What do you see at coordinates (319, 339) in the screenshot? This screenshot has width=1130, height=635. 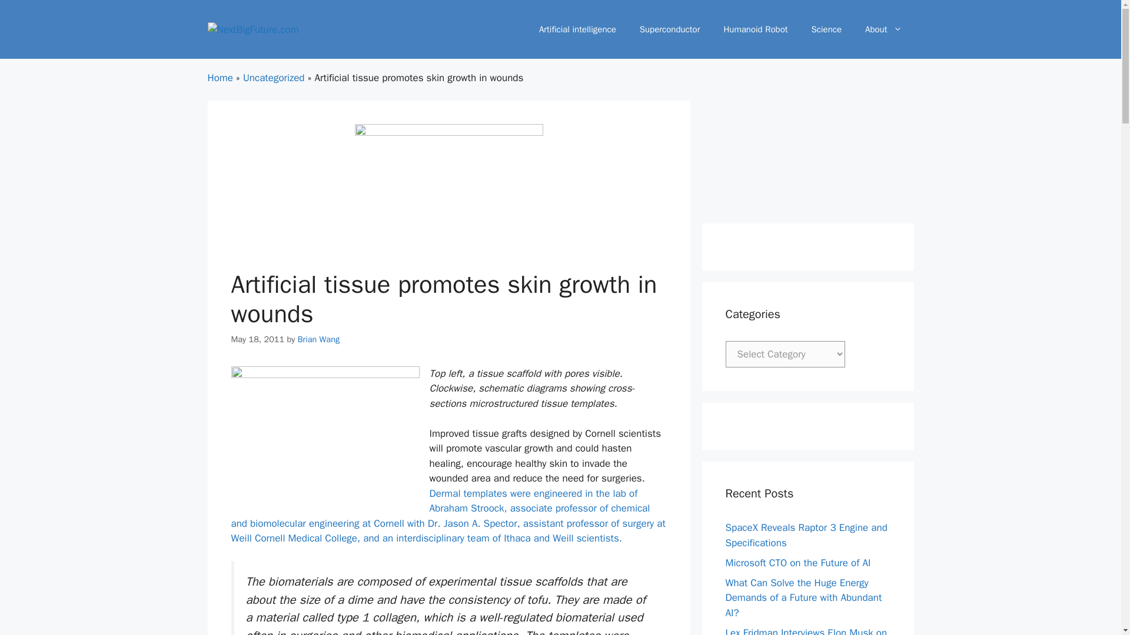 I see `View all posts by Brian Wang` at bounding box center [319, 339].